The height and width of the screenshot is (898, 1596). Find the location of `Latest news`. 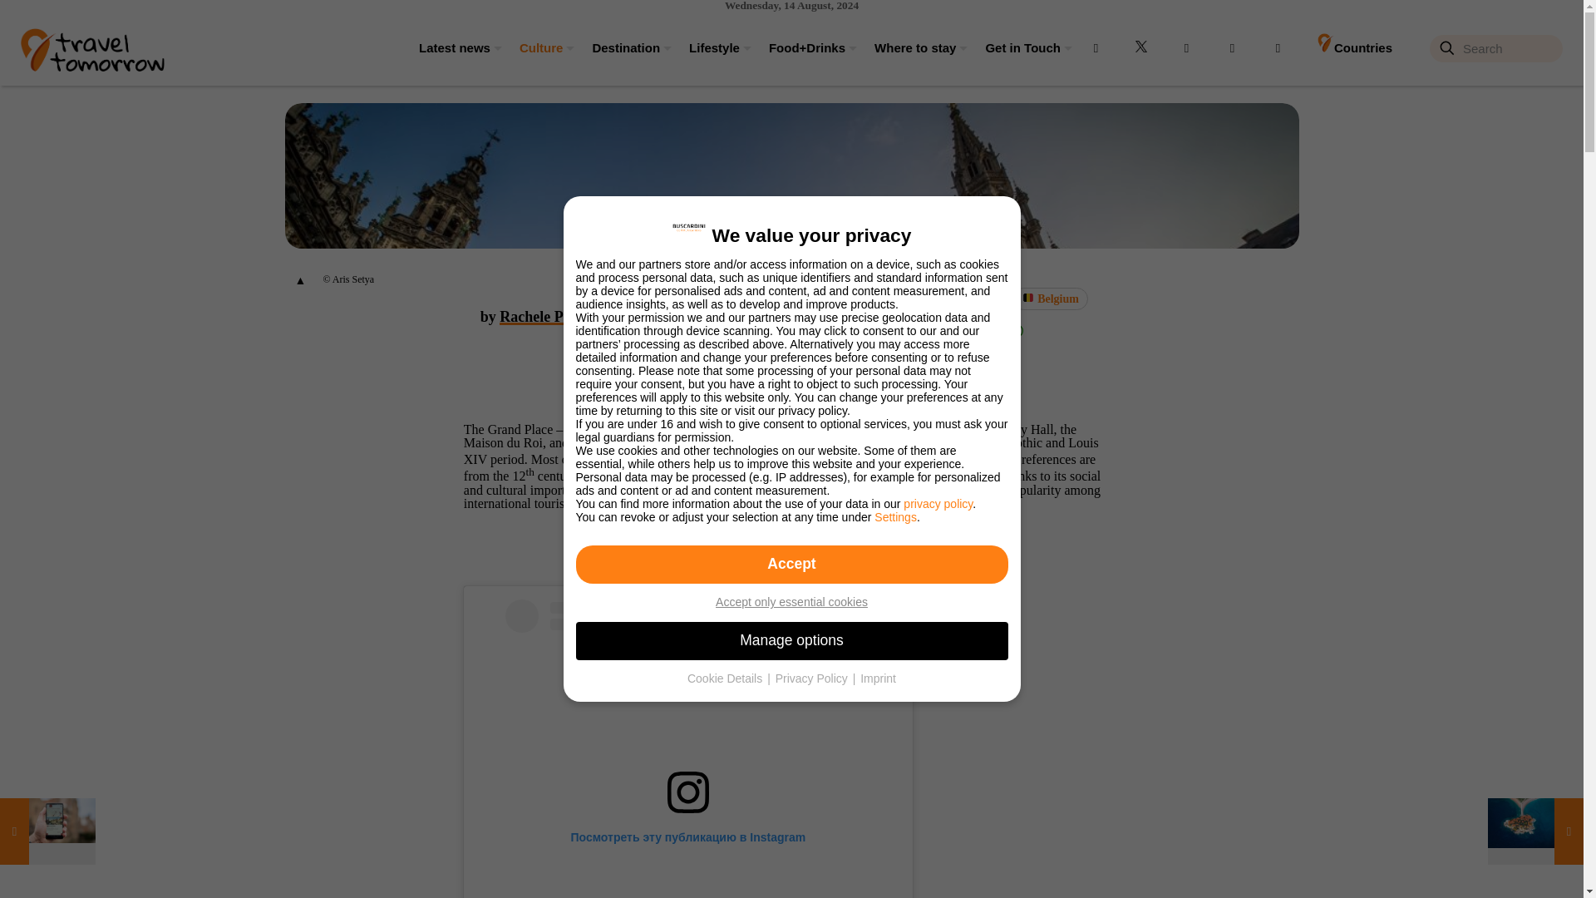

Latest news is located at coordinates (452, 47).